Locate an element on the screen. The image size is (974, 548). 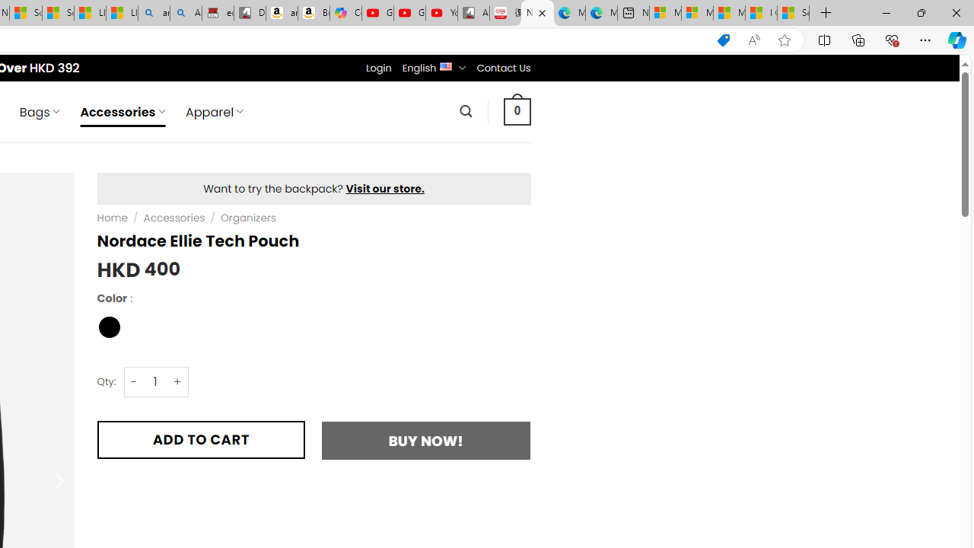
Amazon Echo Dot PNG - Search Images is located at coordinates (186, 14).